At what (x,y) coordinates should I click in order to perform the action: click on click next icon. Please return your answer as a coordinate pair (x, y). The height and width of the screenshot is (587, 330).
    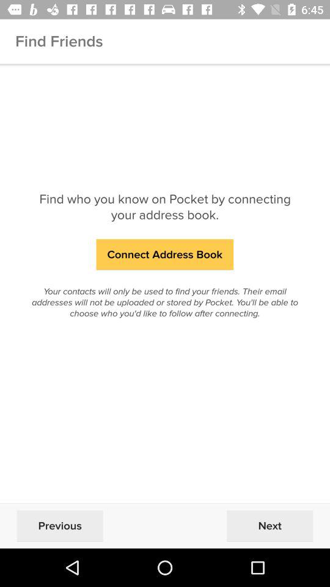
    Looking at the image, I should click on (269, 526).